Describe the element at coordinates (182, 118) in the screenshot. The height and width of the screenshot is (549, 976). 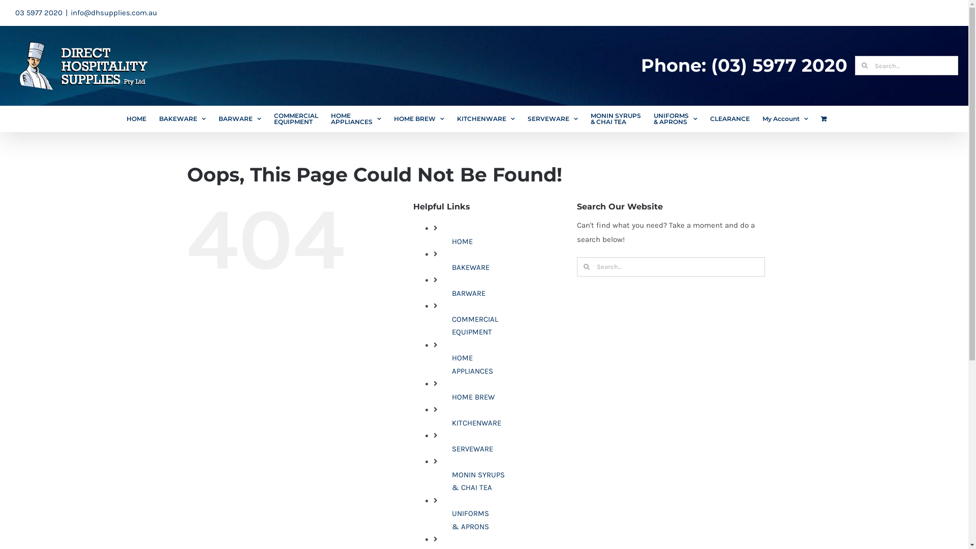
I see `BAKEWARE` at that location.